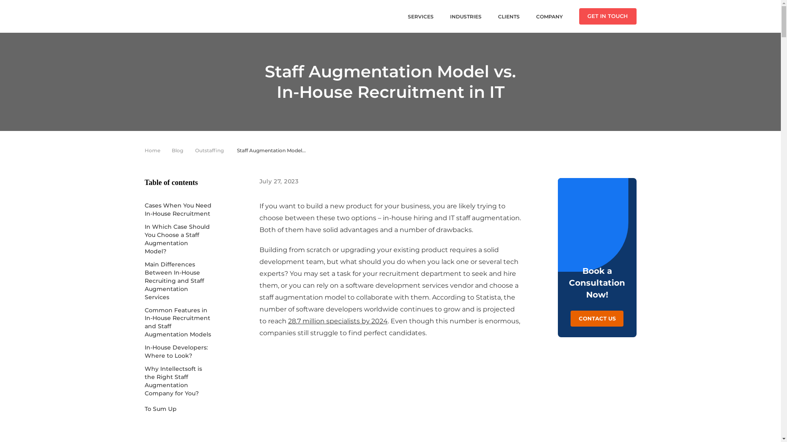 The height and width of the screenshot is (442, 787). I want to click on Contact us, so click(597, 318).